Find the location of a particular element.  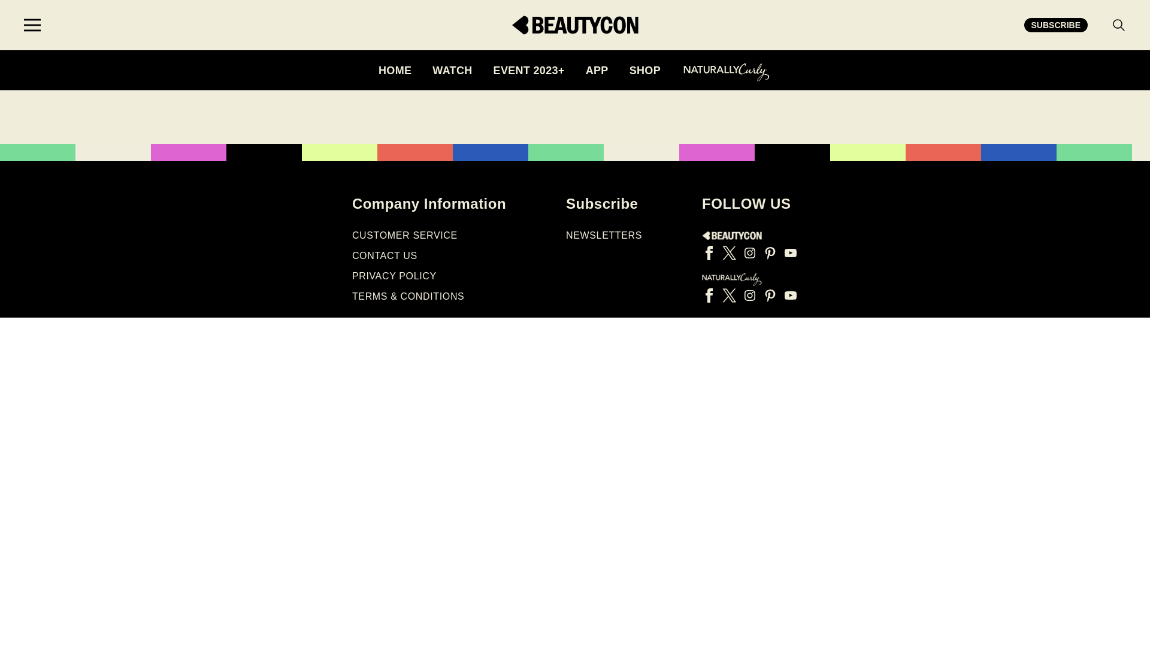

APP is located at coordinates (597, 70).